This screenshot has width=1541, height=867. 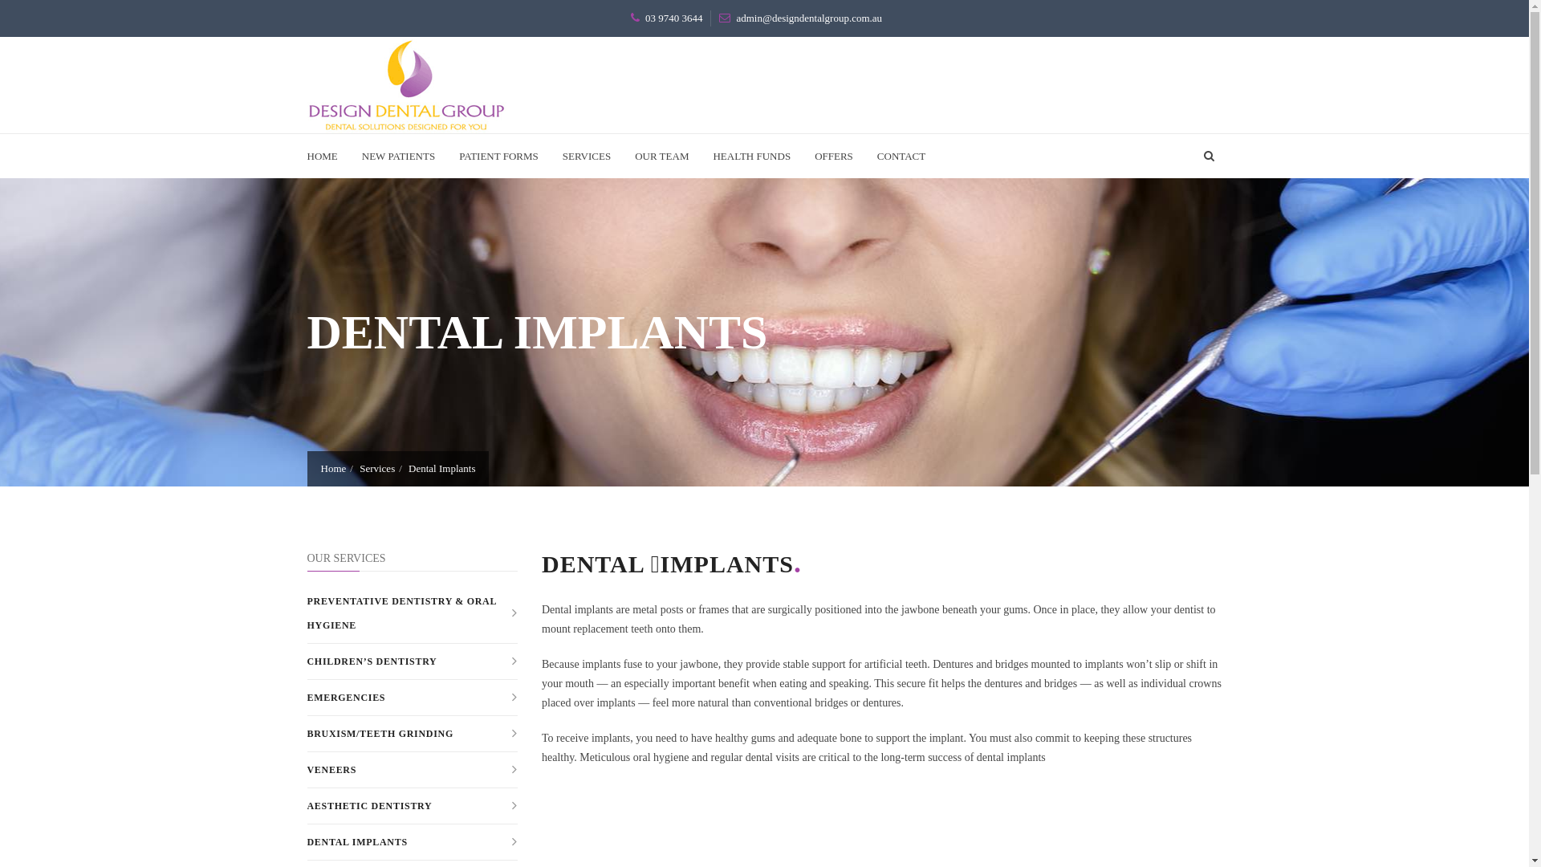 What do you see at coordinates (327, 156) in the screenshot?
I see `HOME` at bounding box center [327, 156].